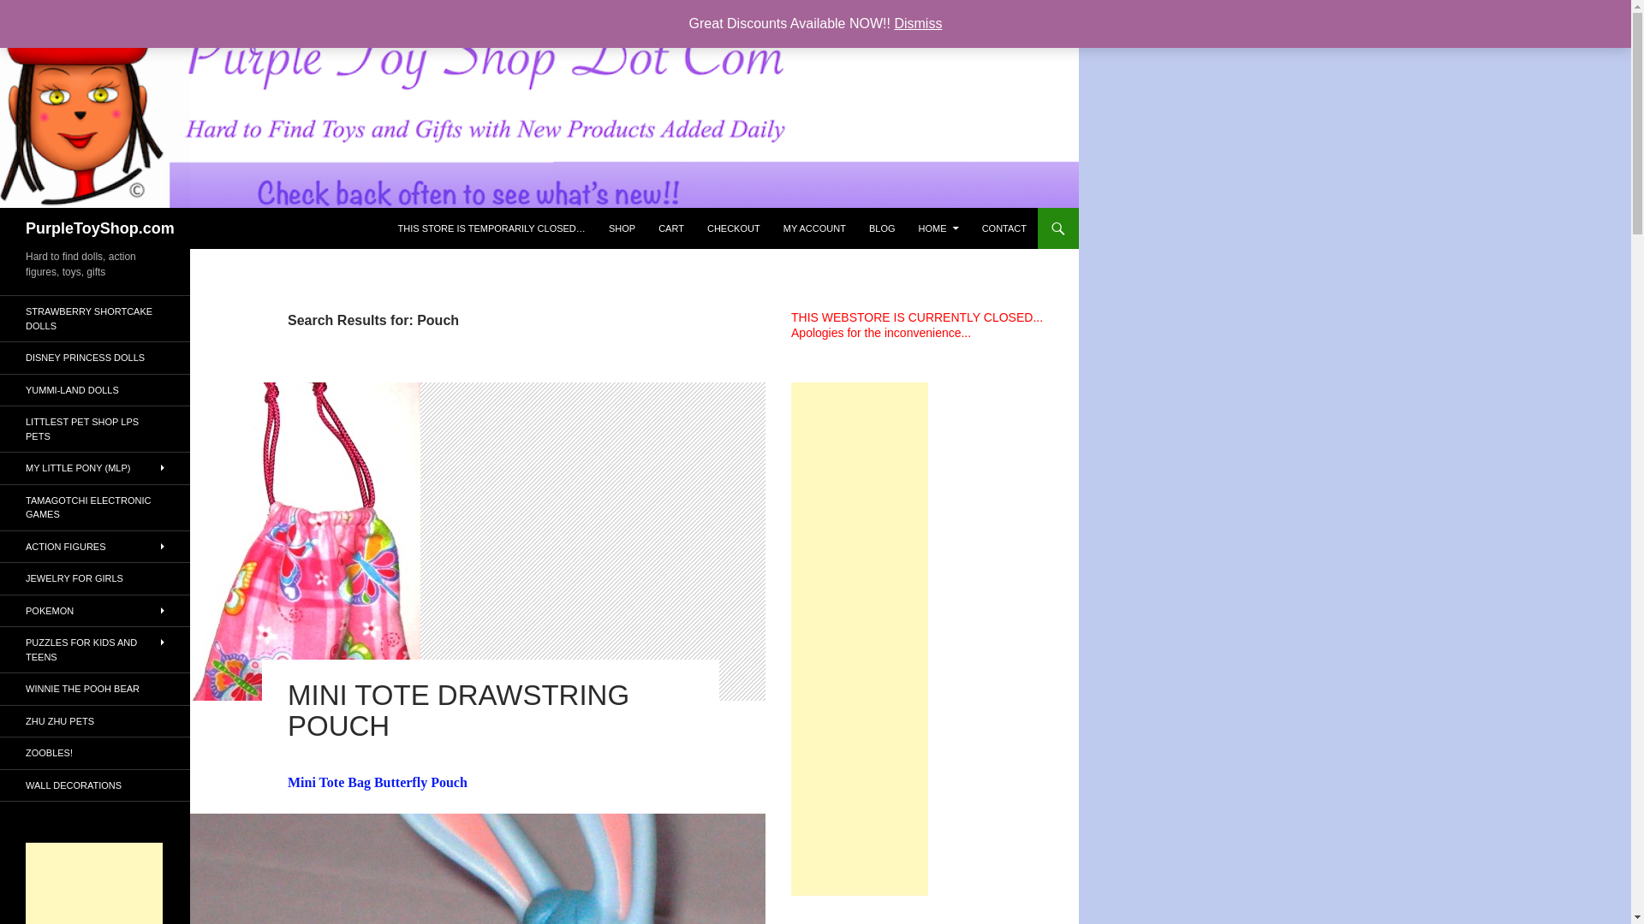 Image resolution: width=1644 pixels, height=924 pixels. Describe the element at coordinates (734, 228) in the screenshot. I see `CHECKOUT` at that location.